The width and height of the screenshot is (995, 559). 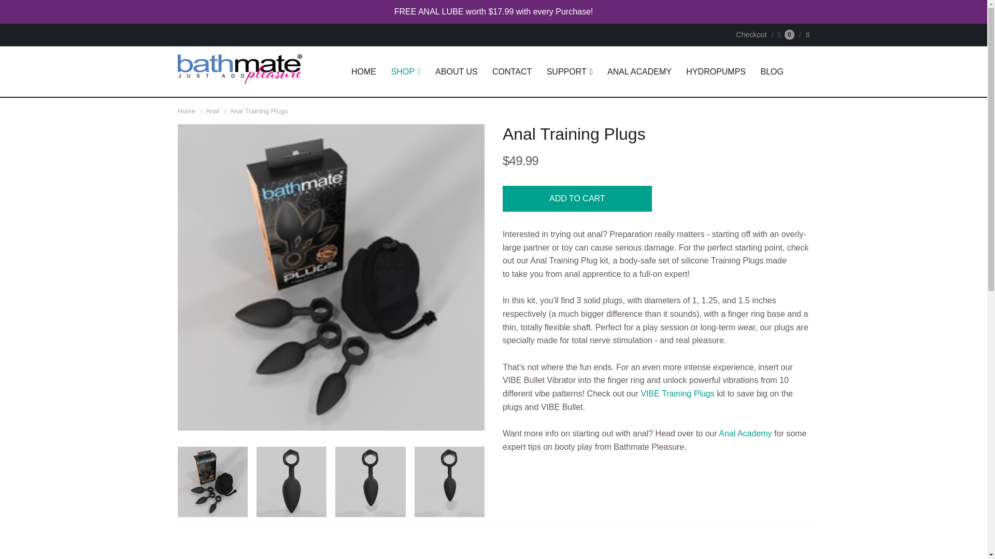 What do you see at coordinates (751, 34) in the screenshot?
I see `Checkout` at bounding box center [751, 34].